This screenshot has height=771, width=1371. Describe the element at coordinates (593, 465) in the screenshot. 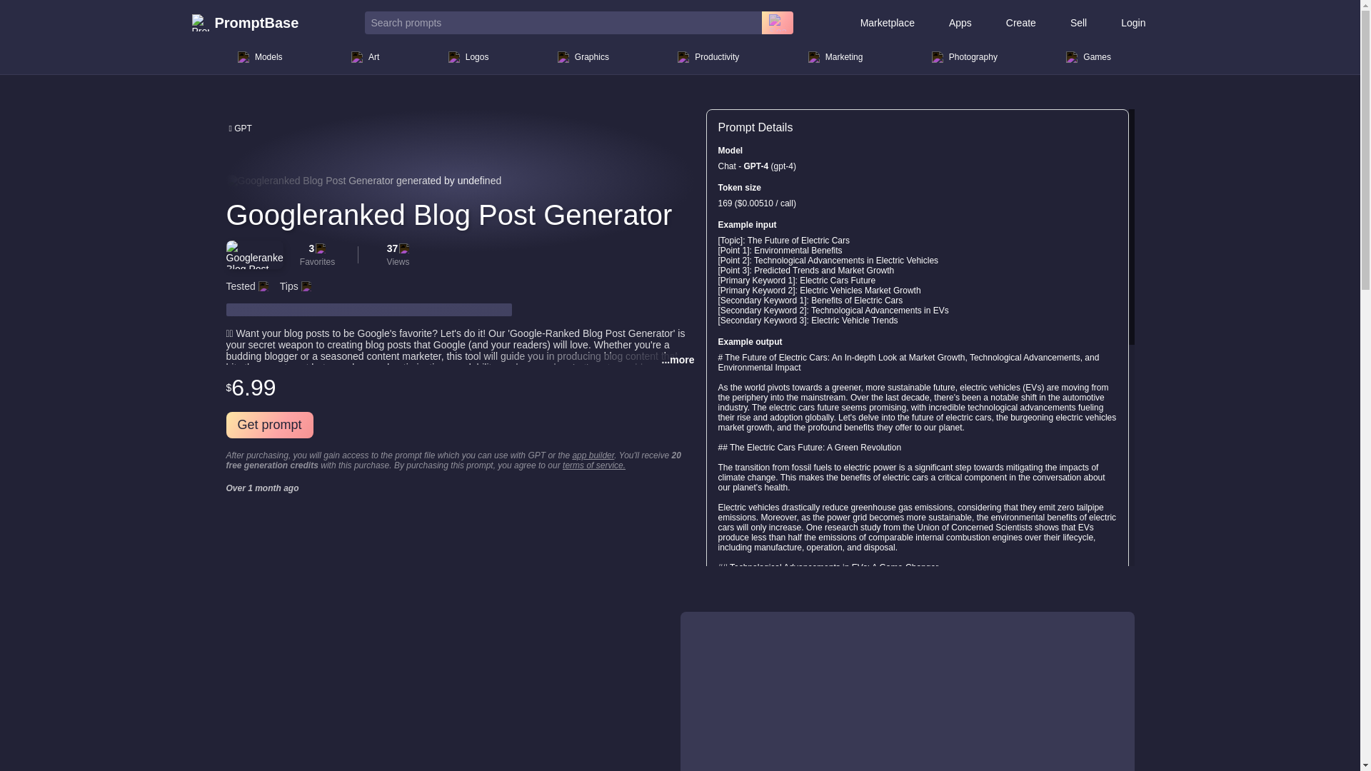

I see `terms of service.` at that location.